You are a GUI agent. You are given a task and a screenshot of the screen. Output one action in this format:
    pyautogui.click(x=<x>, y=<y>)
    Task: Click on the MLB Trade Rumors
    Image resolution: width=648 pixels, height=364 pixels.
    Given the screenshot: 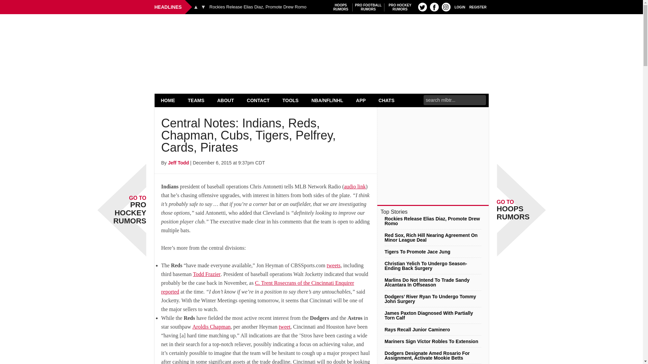 What is the action you would take?
    pyautogui.click(x=258, y=7)
    